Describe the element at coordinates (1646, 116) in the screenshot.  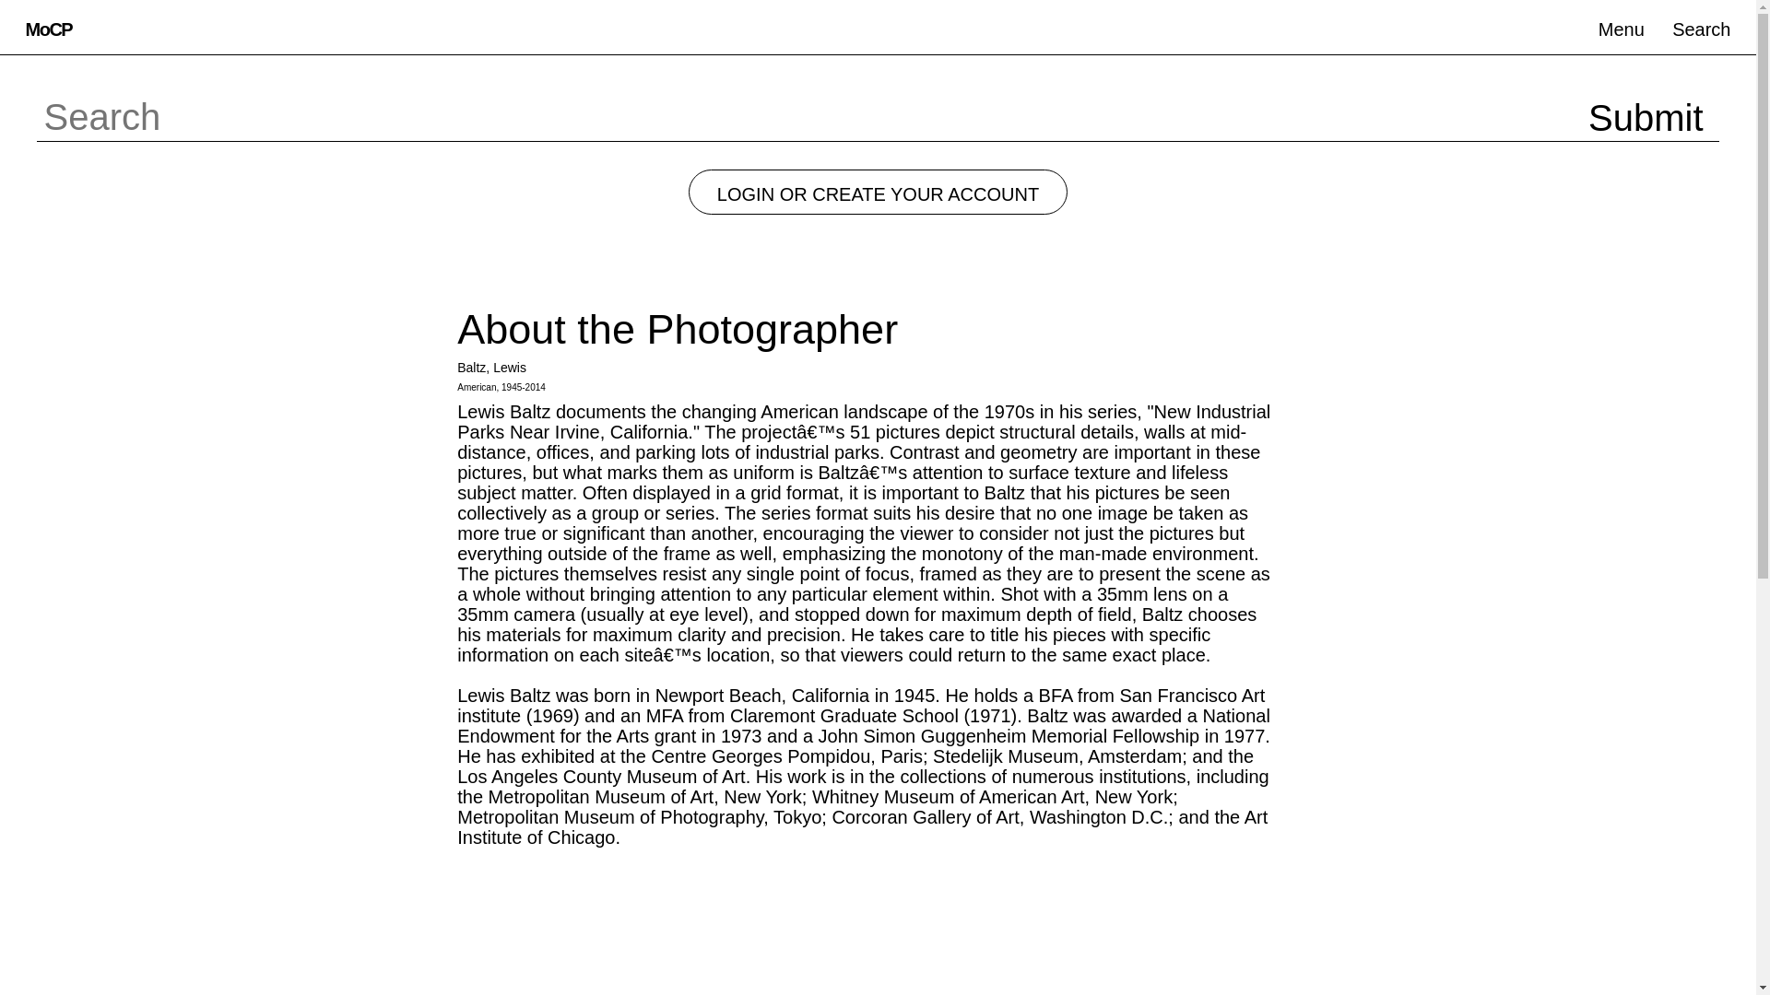
I see `Submit` at that location.